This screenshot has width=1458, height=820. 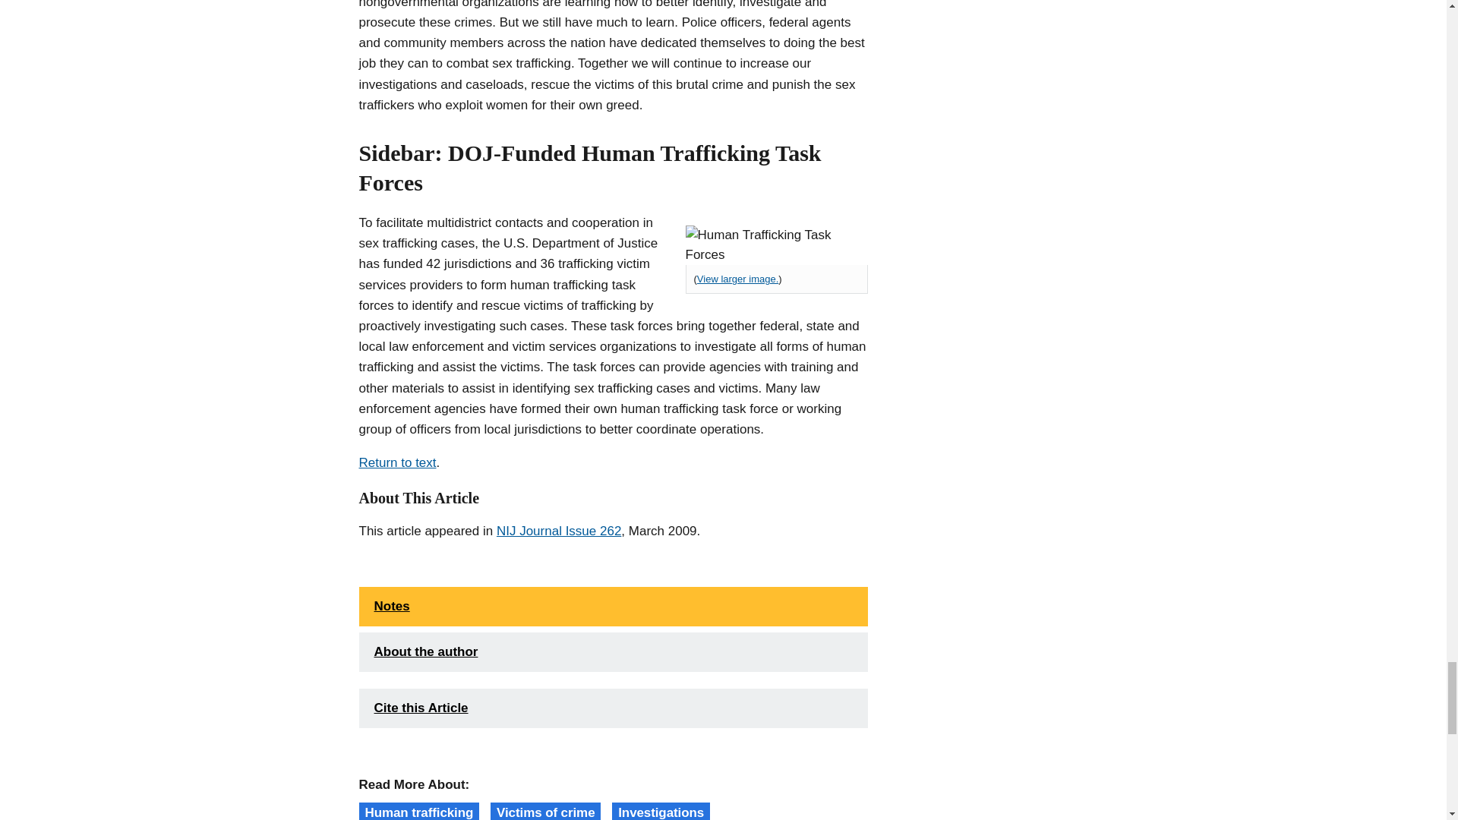 I want to click on Human trafficking, so click(x=419, y=811).